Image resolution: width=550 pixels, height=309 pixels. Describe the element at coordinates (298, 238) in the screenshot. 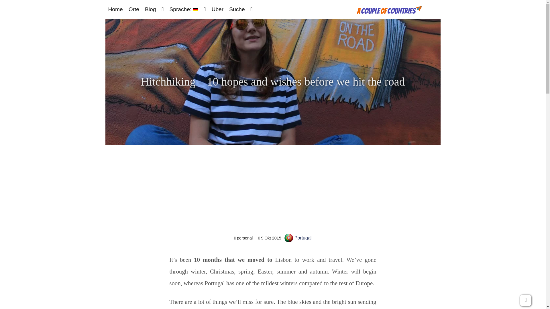

I see `Portugal` at that location.